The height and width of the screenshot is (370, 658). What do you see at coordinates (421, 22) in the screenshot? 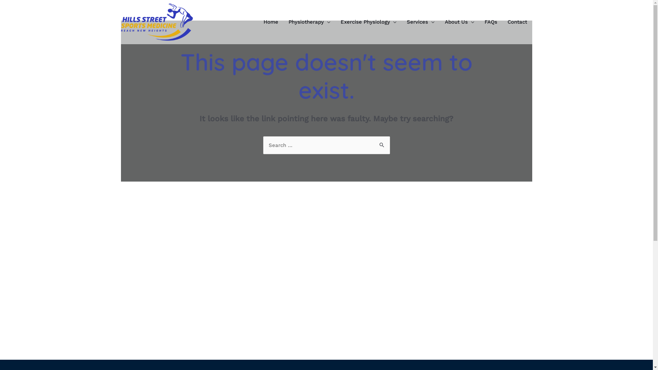
I see `Services` at bounding box center [421, 22].